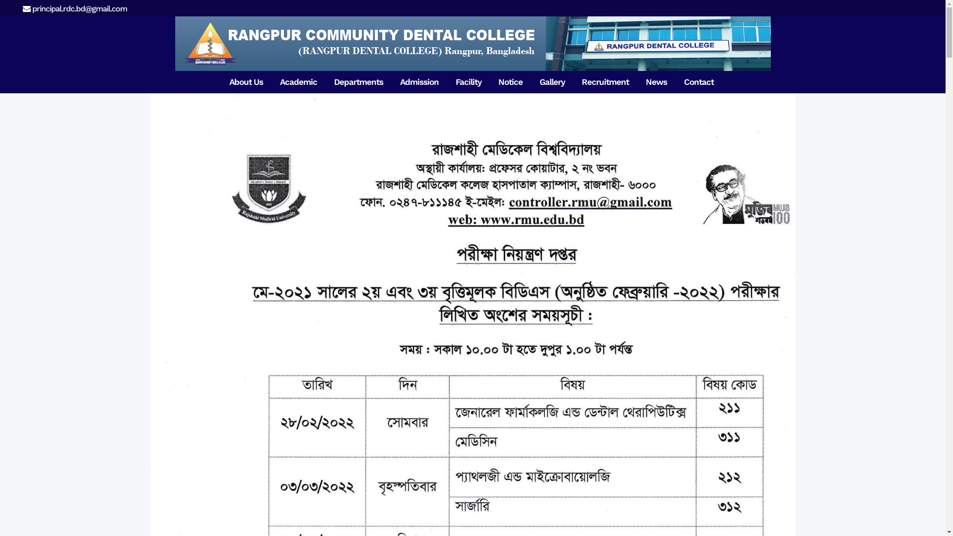  Describe the element at coordinates (552, 82) in the screenshot. I see `Gallery` at that location.